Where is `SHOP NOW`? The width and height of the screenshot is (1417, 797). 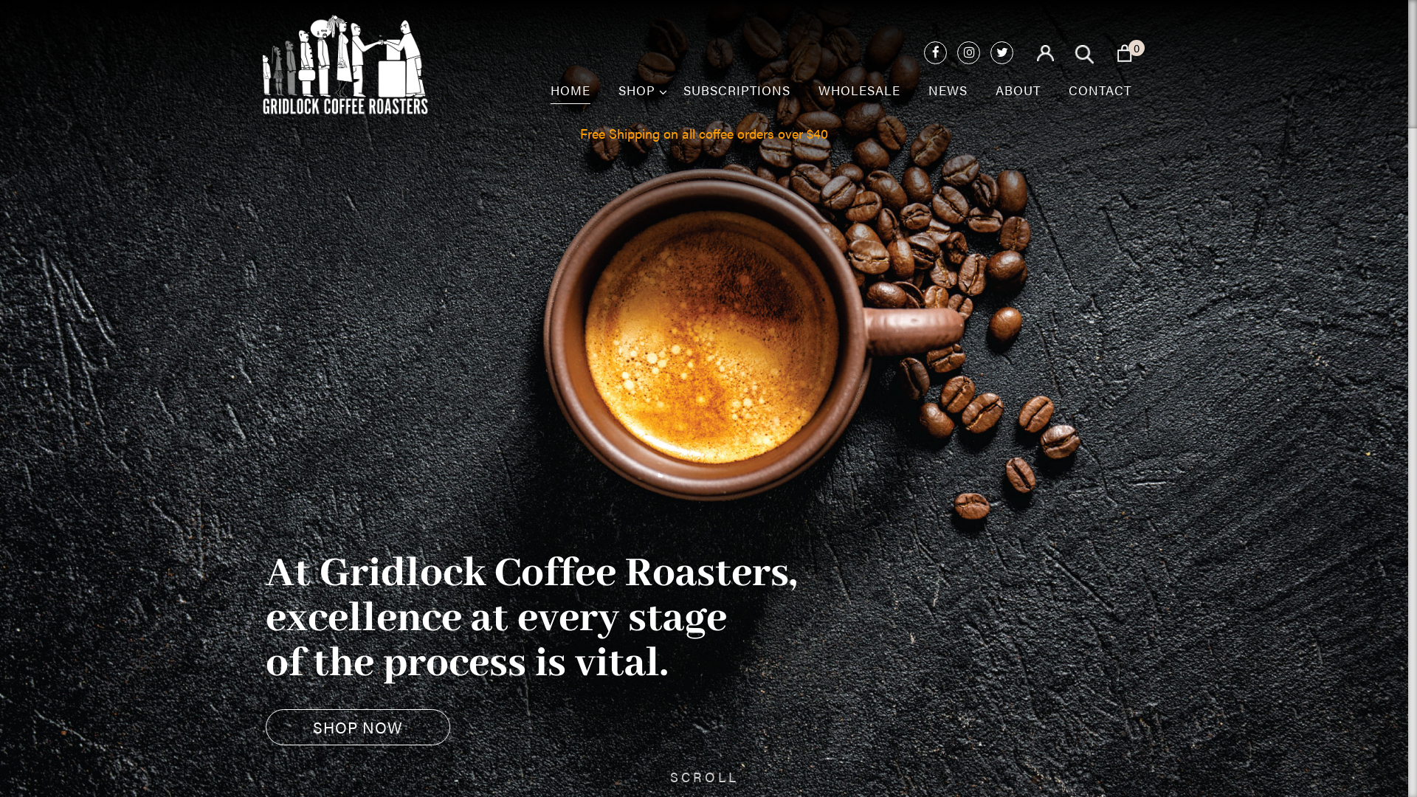 SHOP NOW is located at coordinates (358, 728).